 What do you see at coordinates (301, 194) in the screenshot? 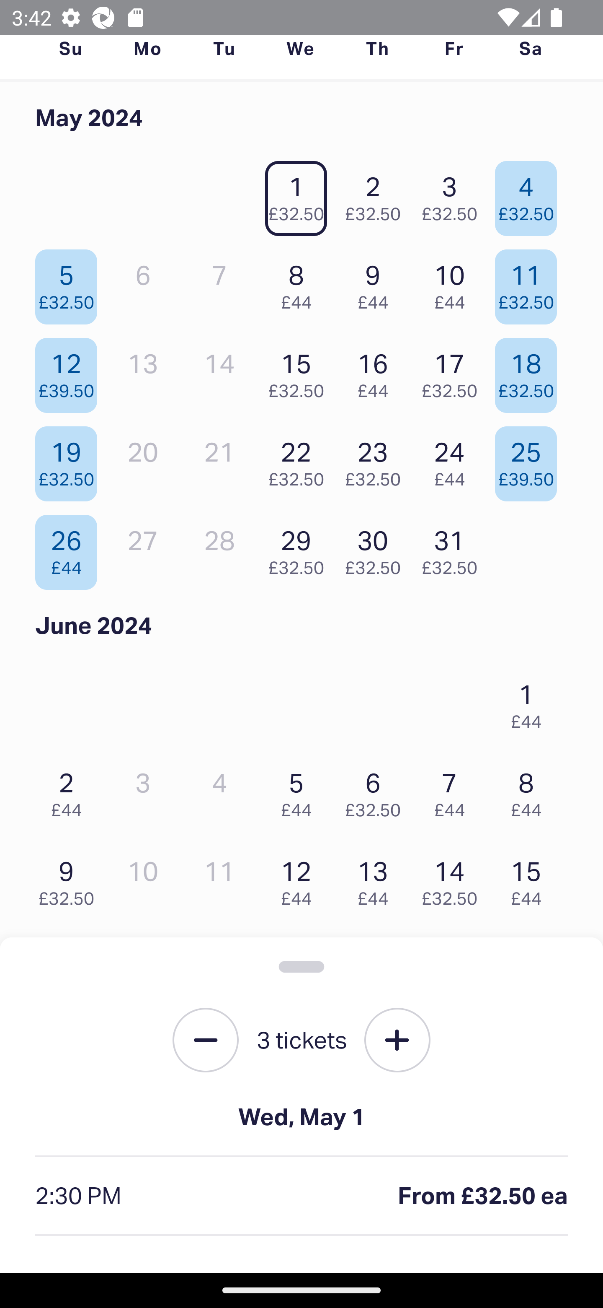
I see `1 £32.50` at bounding box center [301, 194].